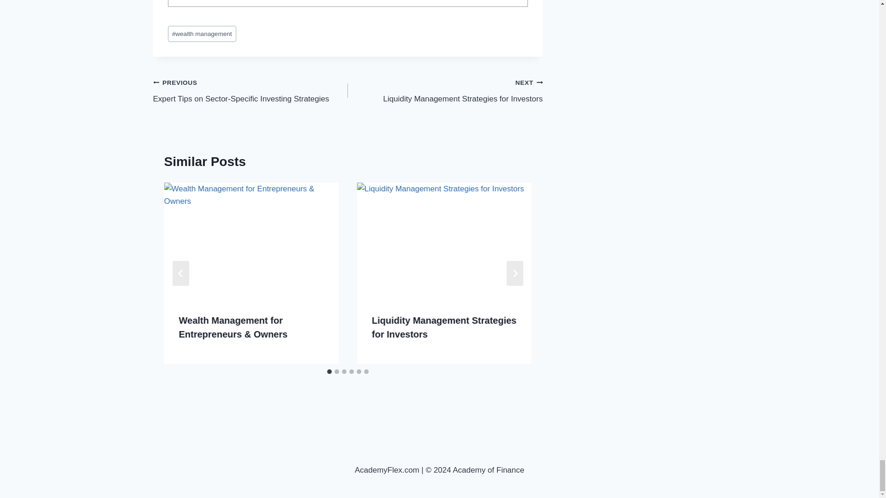 The image size is (886, 498). I want to click on wealth management, so click(251, 90).